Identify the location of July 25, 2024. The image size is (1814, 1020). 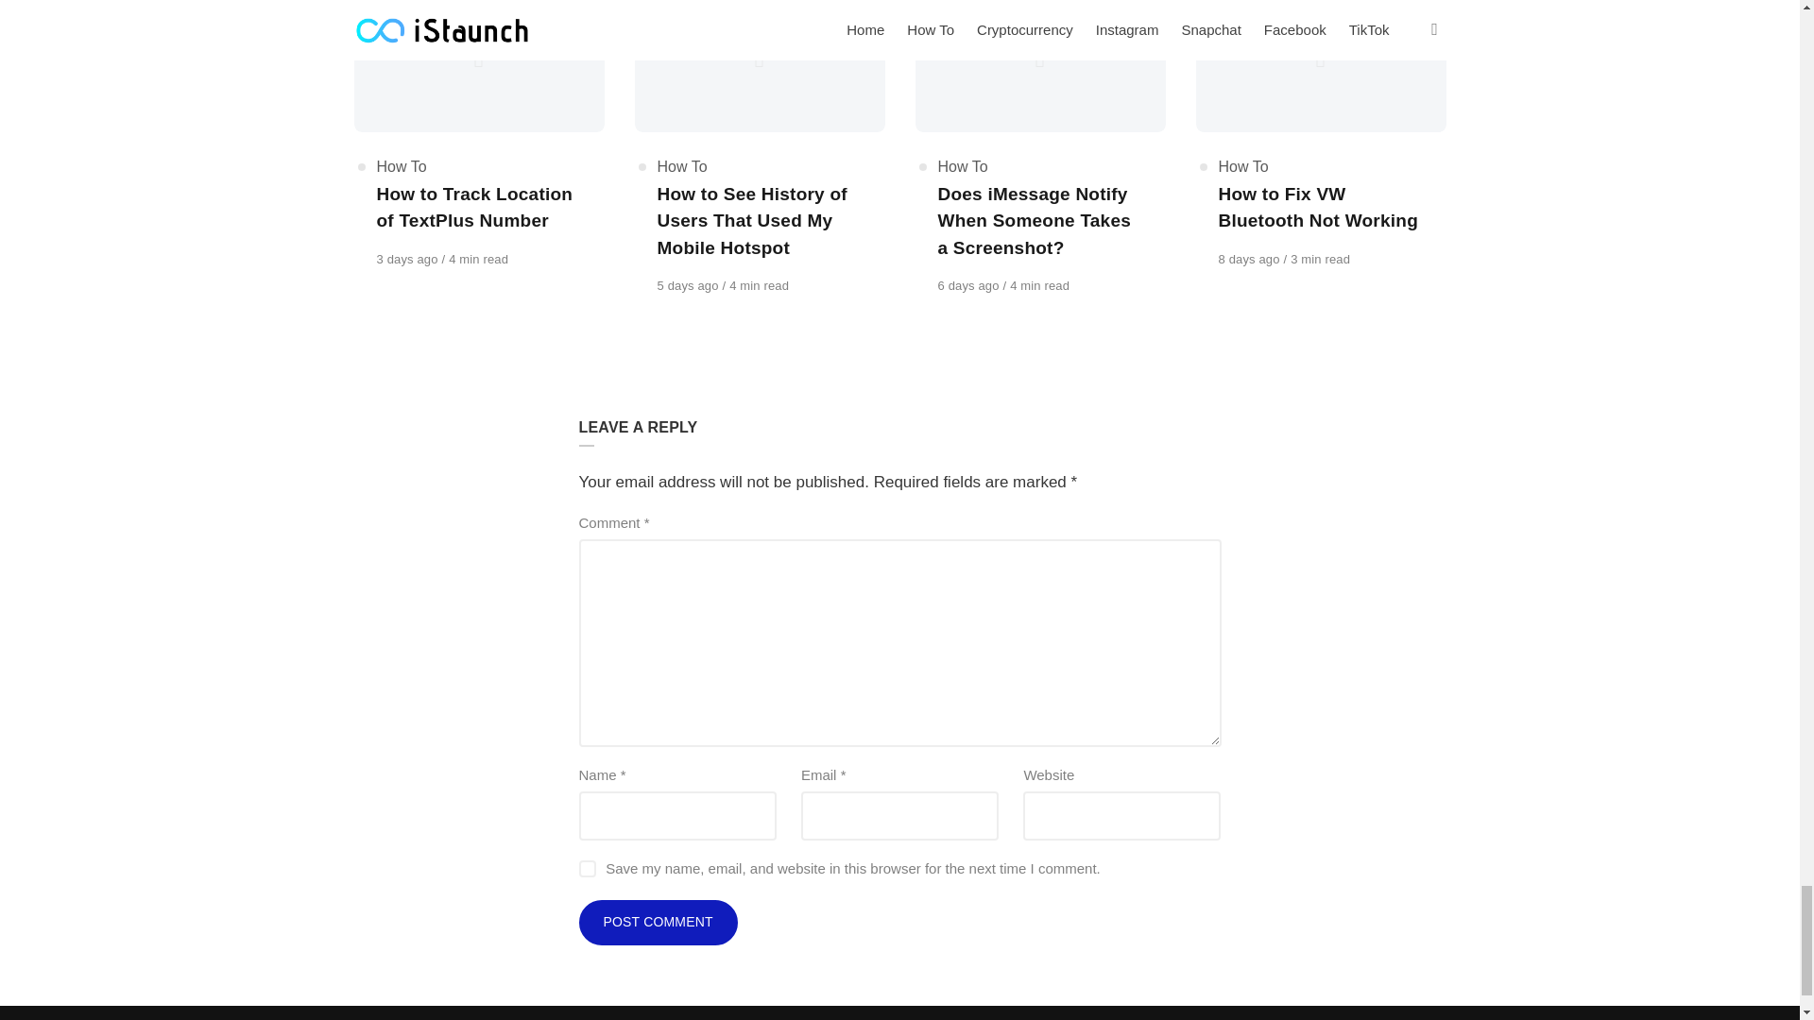
(408, 259).